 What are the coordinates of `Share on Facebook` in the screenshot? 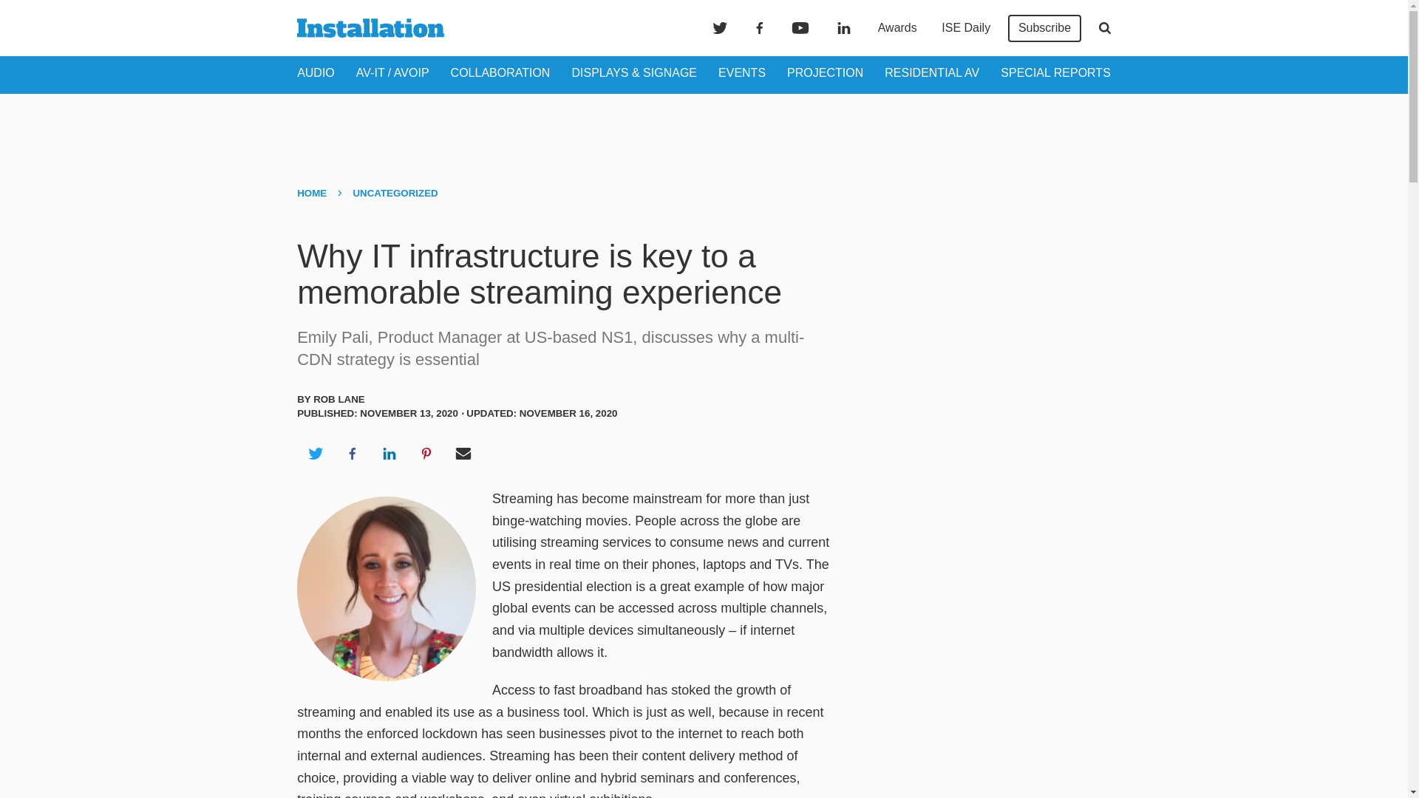 It's located at (352, 454).